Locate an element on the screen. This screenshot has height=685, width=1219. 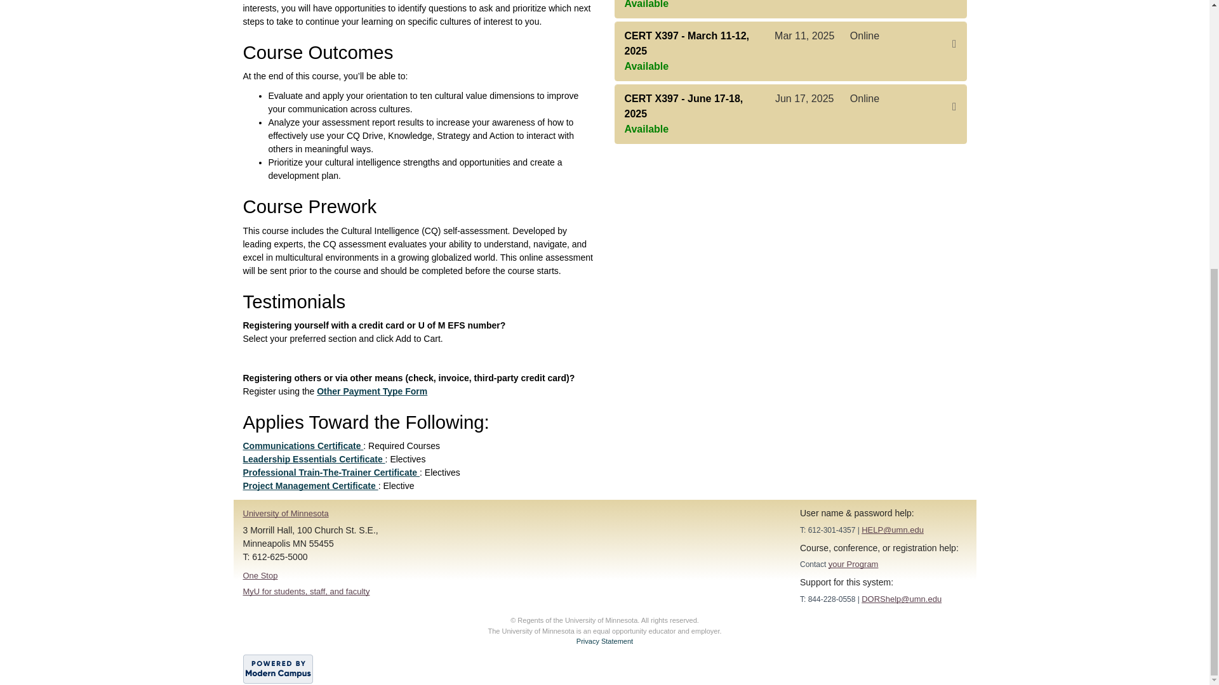
Project Management Certificate is located at coordinates (310, 486).